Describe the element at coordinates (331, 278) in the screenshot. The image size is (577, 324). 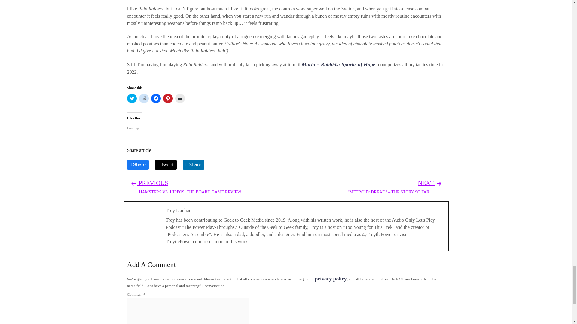
I see `Privacy Policy` at that location.